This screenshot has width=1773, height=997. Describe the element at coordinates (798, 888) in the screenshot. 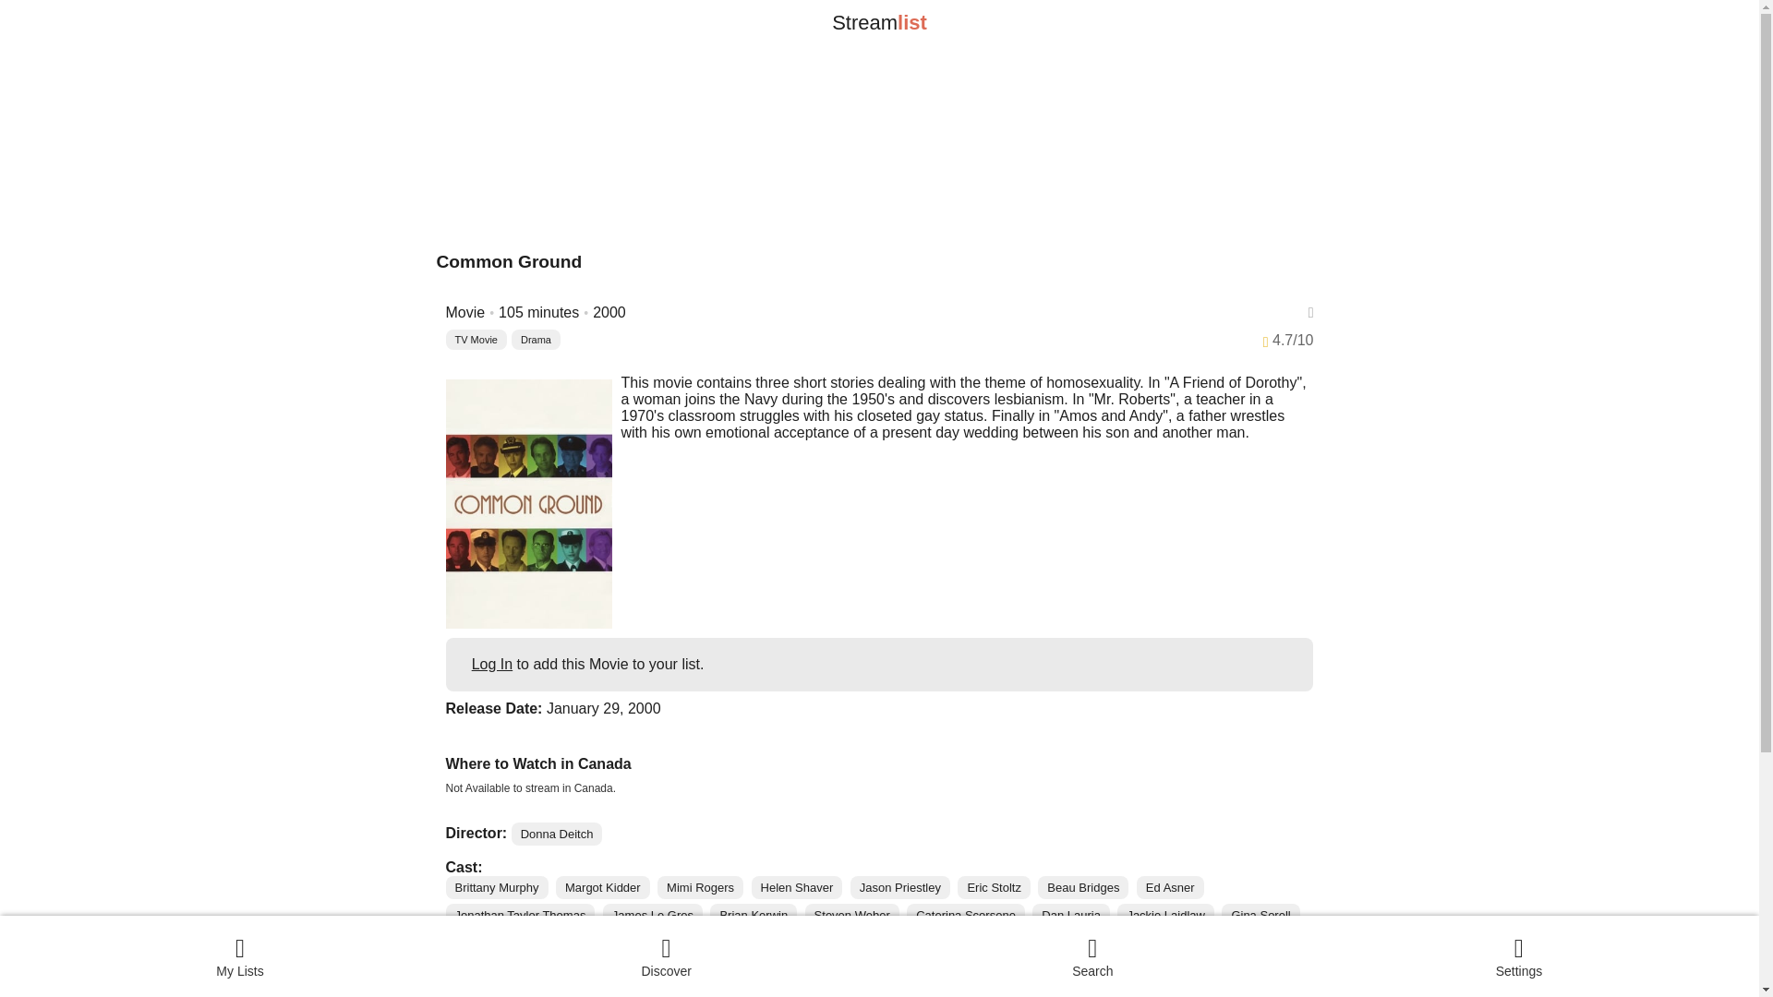

I see `Helen Shaver` at that location.